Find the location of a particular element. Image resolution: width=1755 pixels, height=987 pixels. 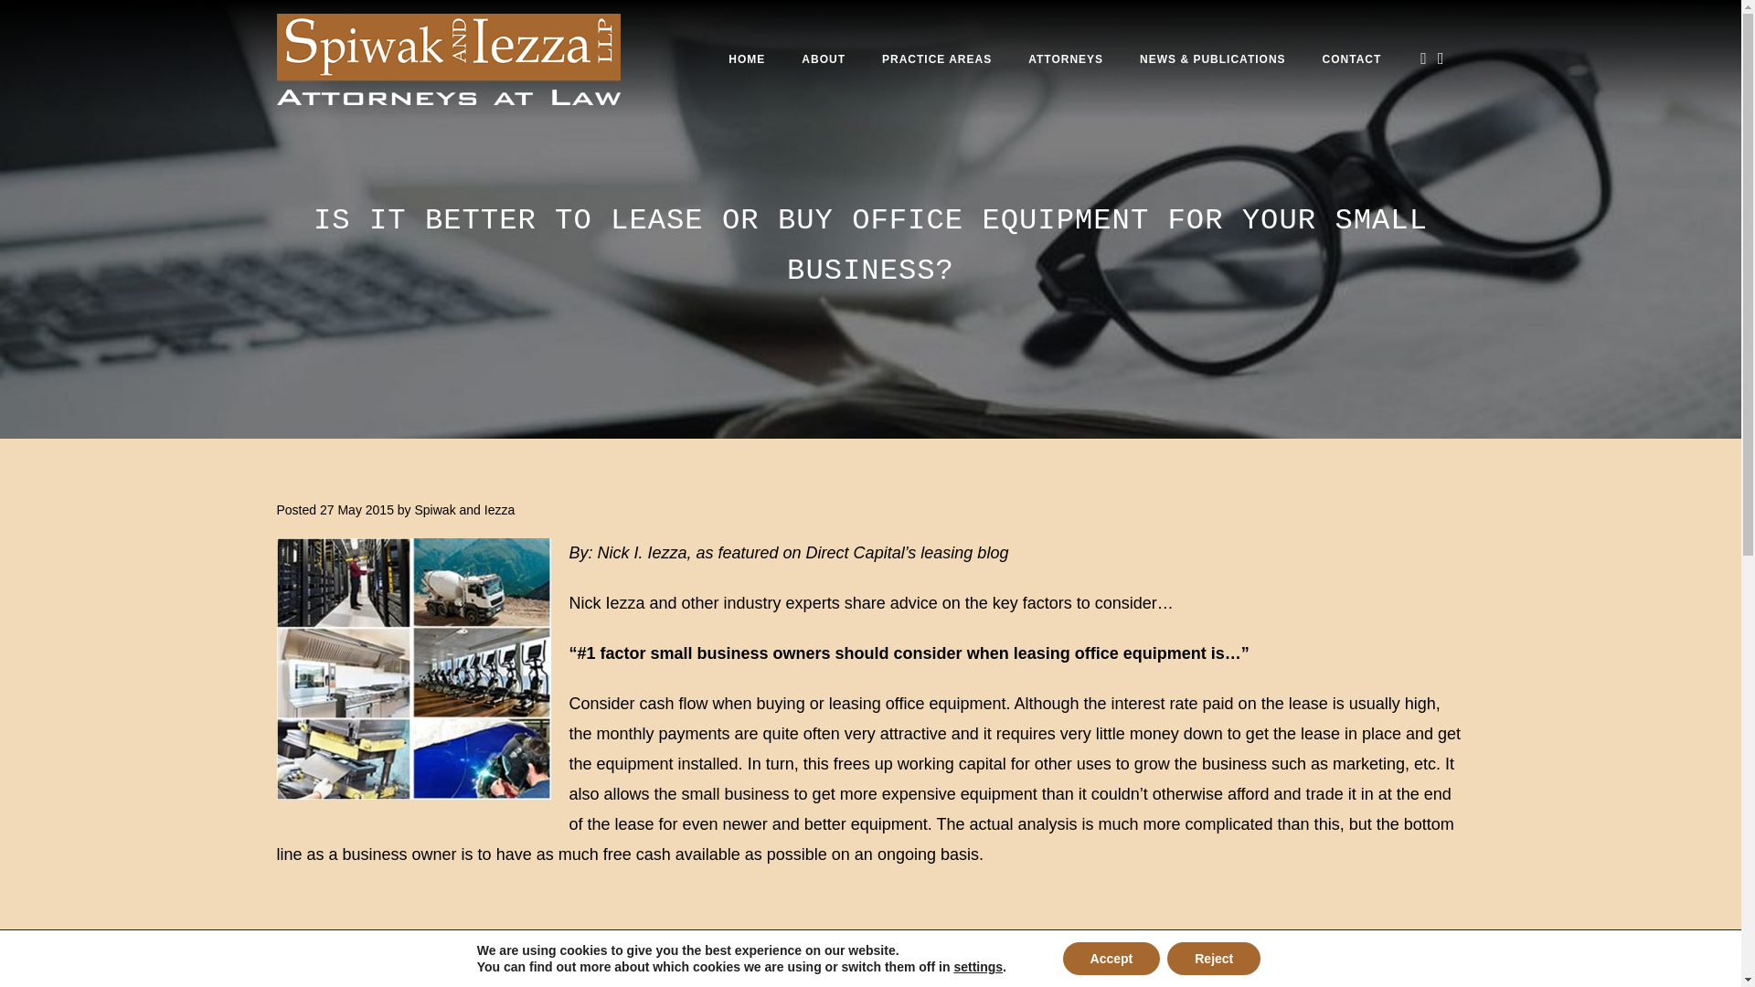

ATTORNEYS is located at coordinates (1066, 58).